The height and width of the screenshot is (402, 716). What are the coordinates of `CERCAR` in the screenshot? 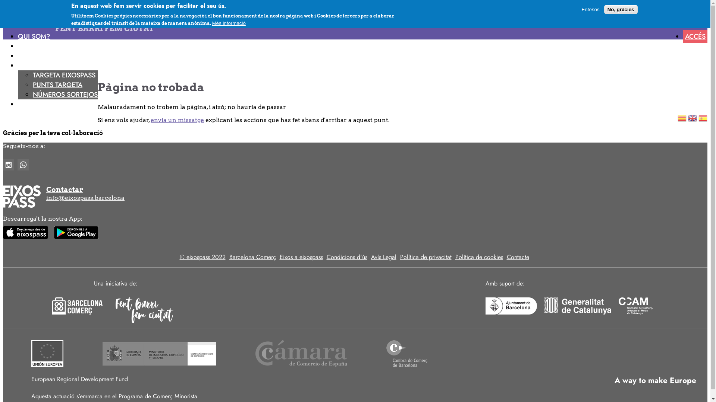 It's located at (31, 103).